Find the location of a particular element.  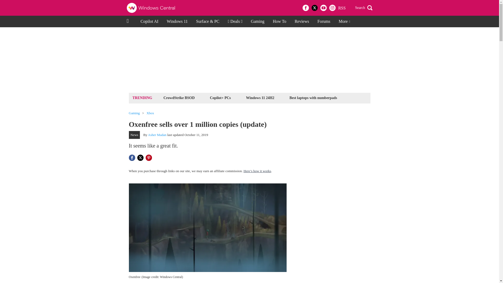

How To is located at coordinates (279, 21).